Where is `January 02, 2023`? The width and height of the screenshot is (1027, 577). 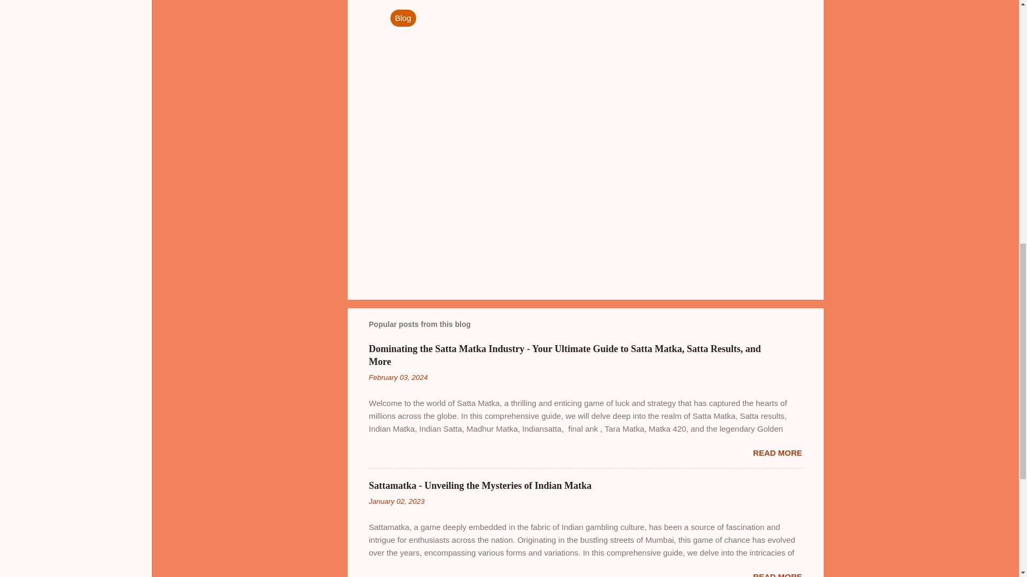 January 02, 2023 is located at coordinates (397, 501).